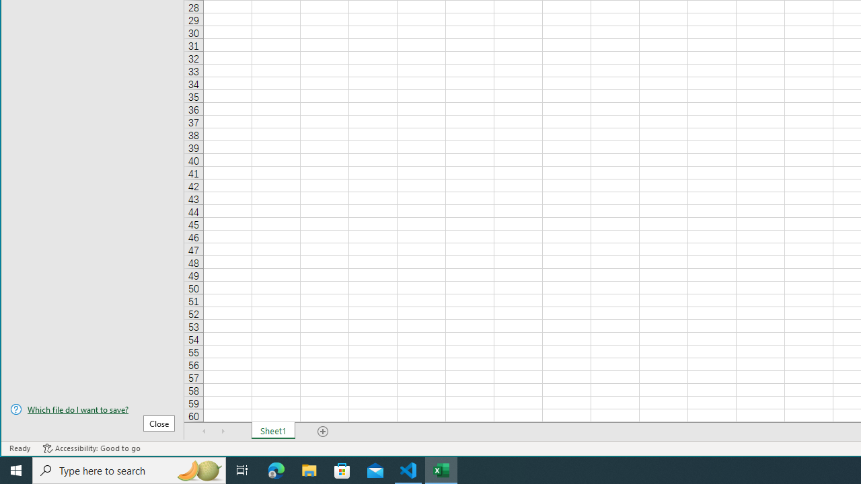  What do you see at coordinates (342, 471) in the screenshot?
I see `Microsoft Store` at bounding box center [342, 471].